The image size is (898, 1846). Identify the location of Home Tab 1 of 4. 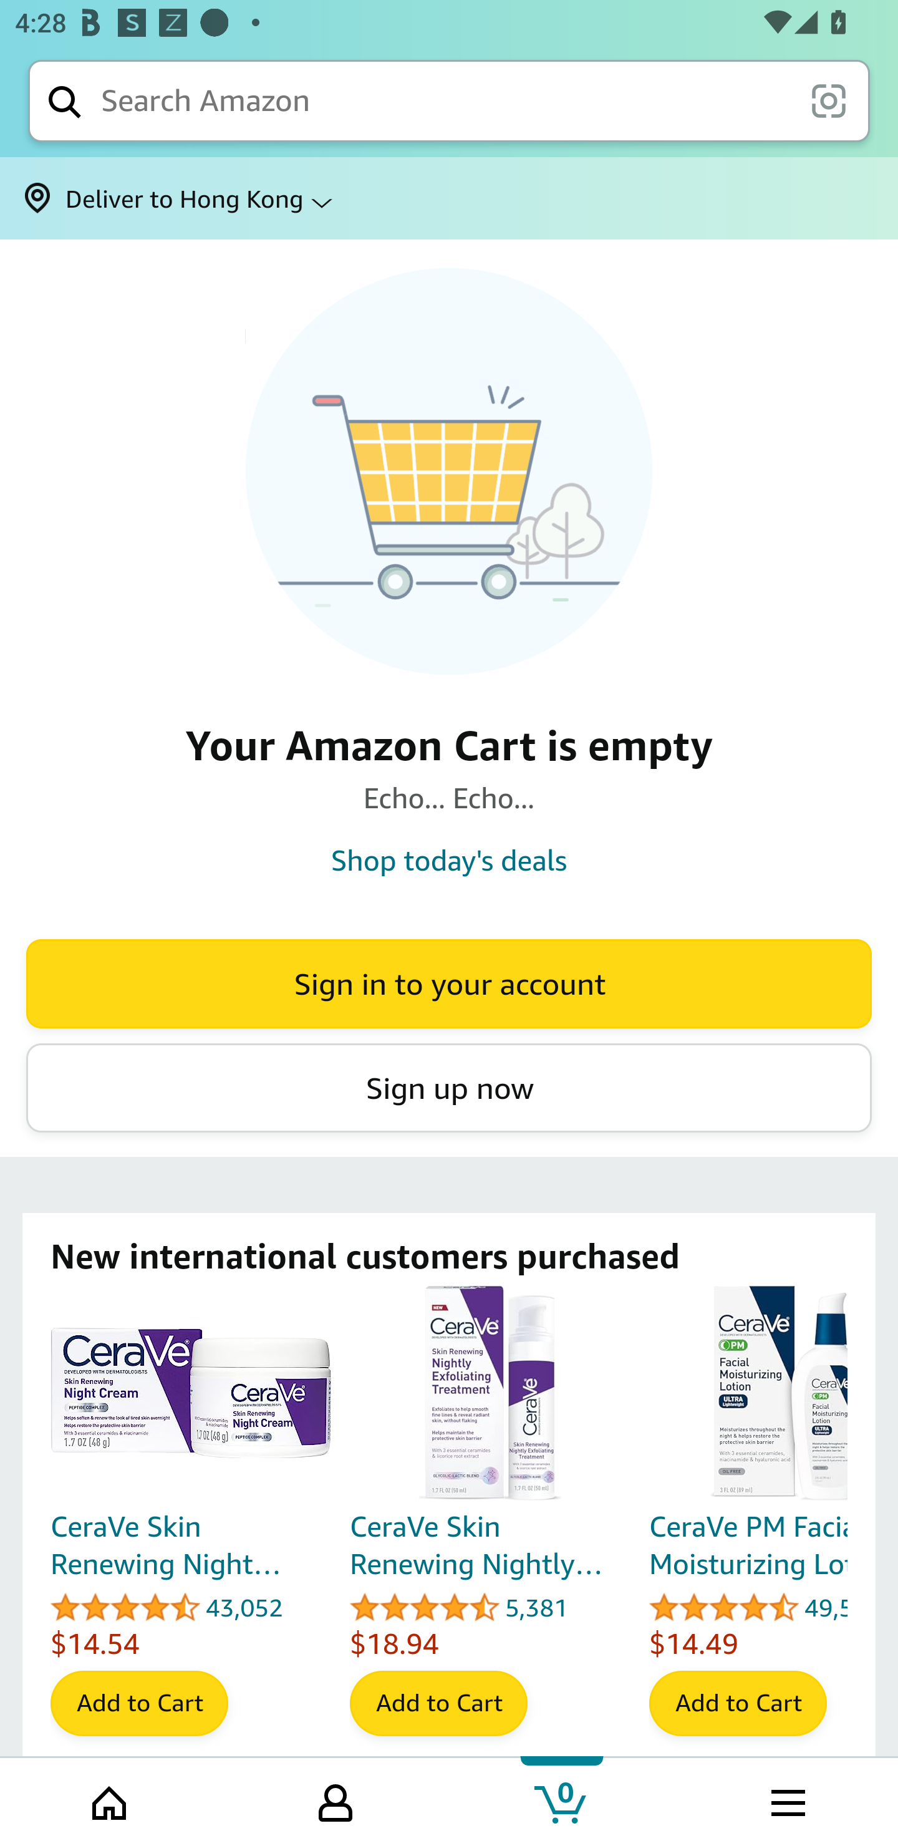
(111, 1800).